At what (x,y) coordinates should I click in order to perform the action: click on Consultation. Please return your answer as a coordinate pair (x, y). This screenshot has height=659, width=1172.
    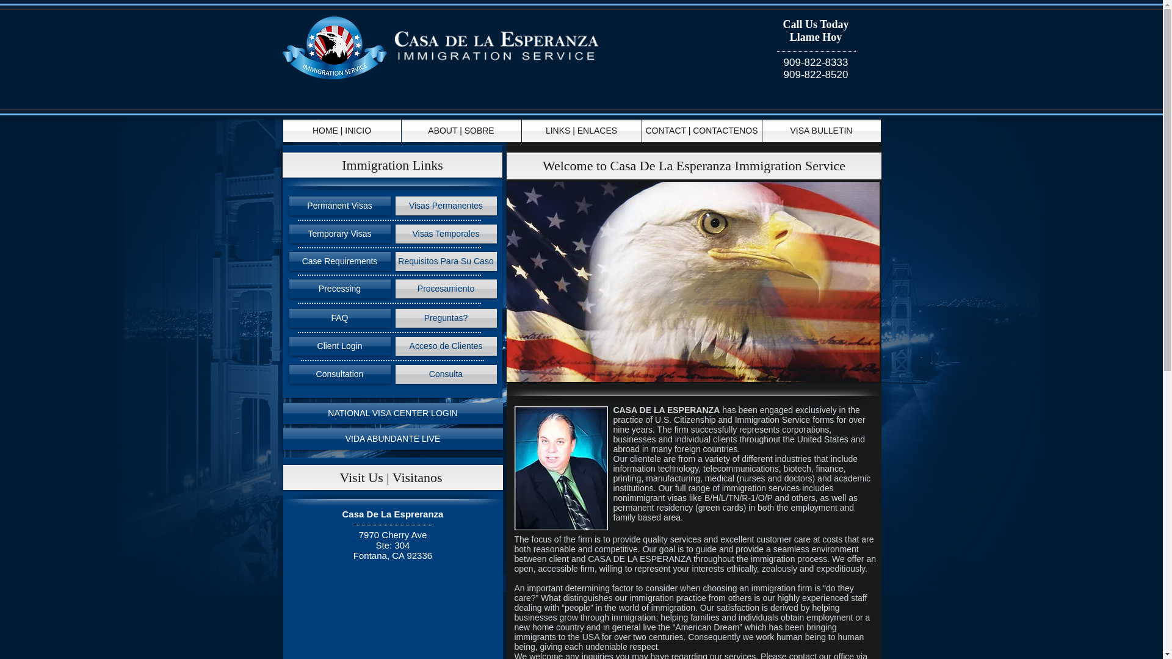
    Looking at the image, I should click on (339, 374).